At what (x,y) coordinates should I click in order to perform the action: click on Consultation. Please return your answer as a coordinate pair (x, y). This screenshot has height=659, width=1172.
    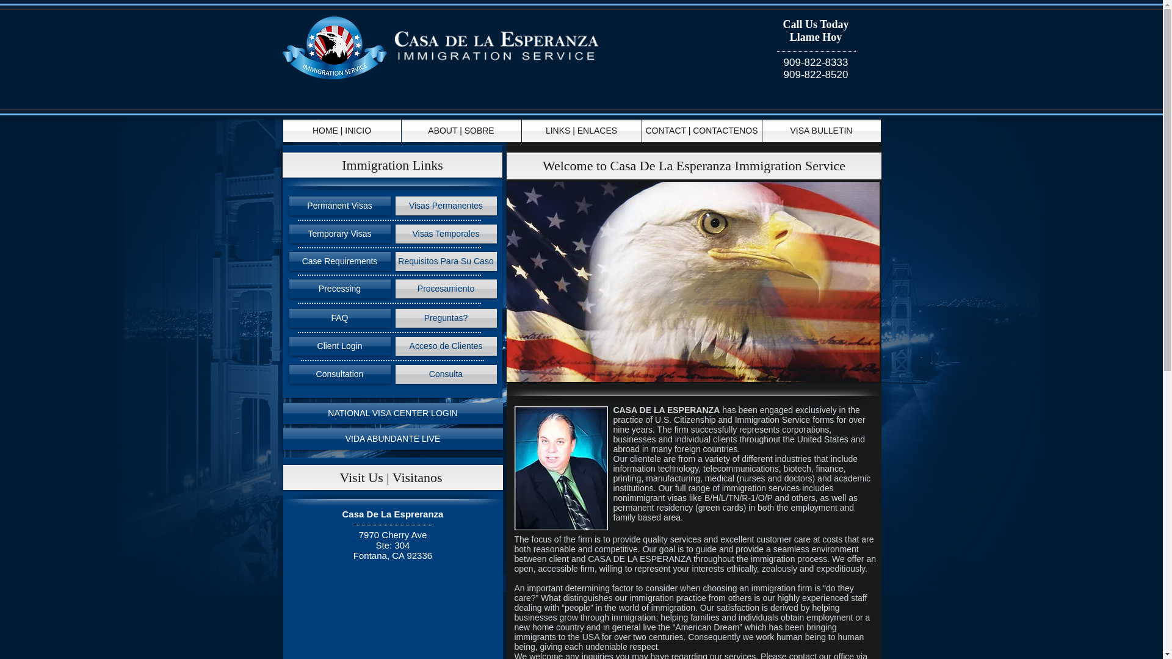
    Looking at the image, I should click on (339, 374).